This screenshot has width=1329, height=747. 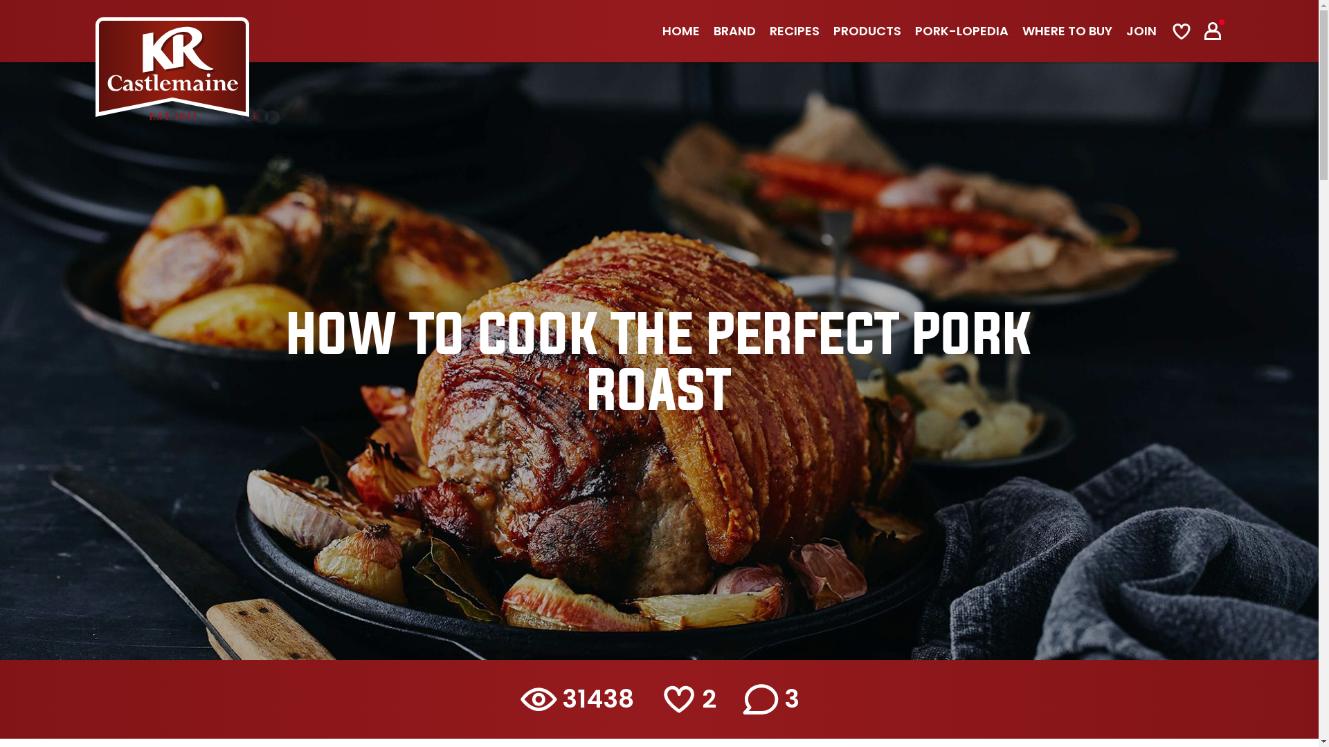 I want to click on BRAND, so click(x=735, y=32).